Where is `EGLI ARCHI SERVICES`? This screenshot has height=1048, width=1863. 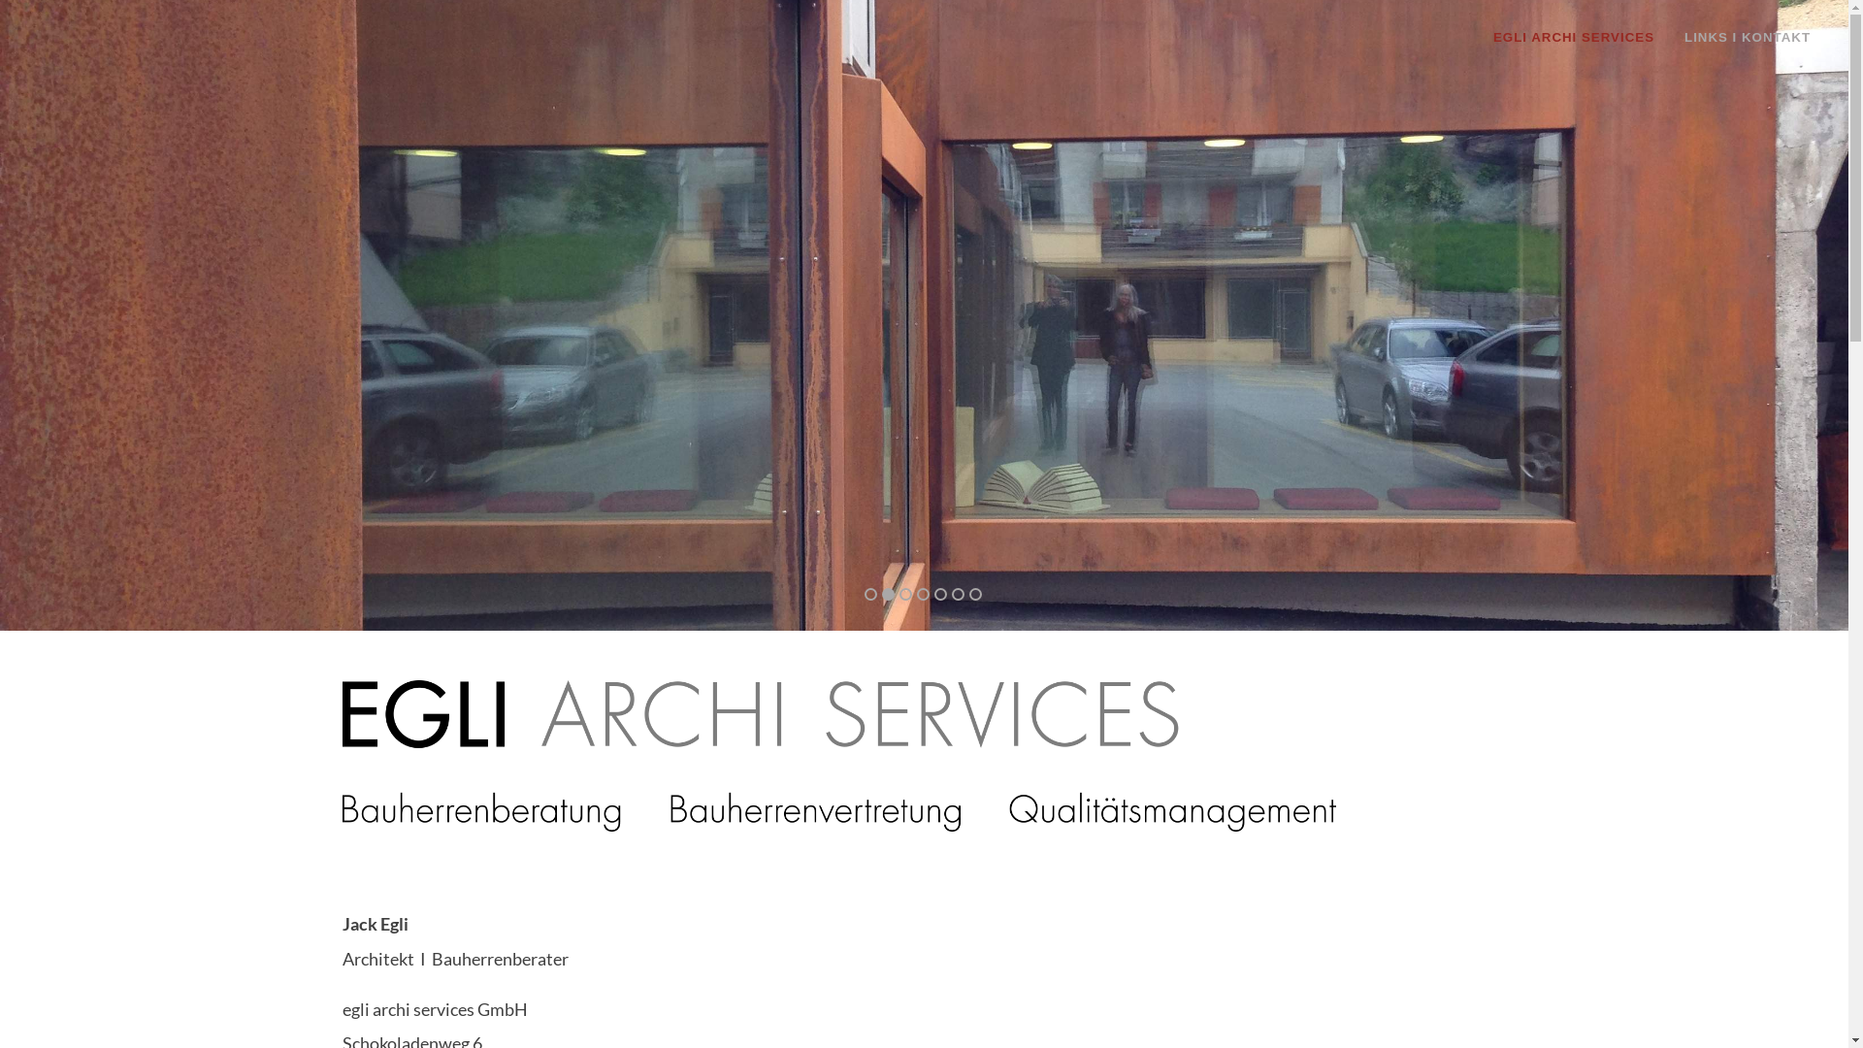 EGLI ARCHI SERVICES is located at coordinates (1581, 38).